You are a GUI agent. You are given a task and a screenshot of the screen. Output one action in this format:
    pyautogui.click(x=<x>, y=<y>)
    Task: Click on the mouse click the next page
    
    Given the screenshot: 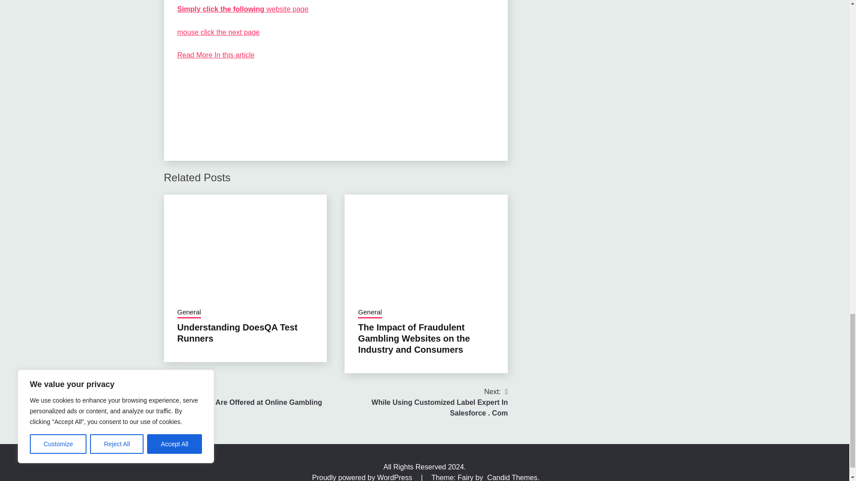 What is the action you would take?
    pyautogui.click(x=218, y=32)
    